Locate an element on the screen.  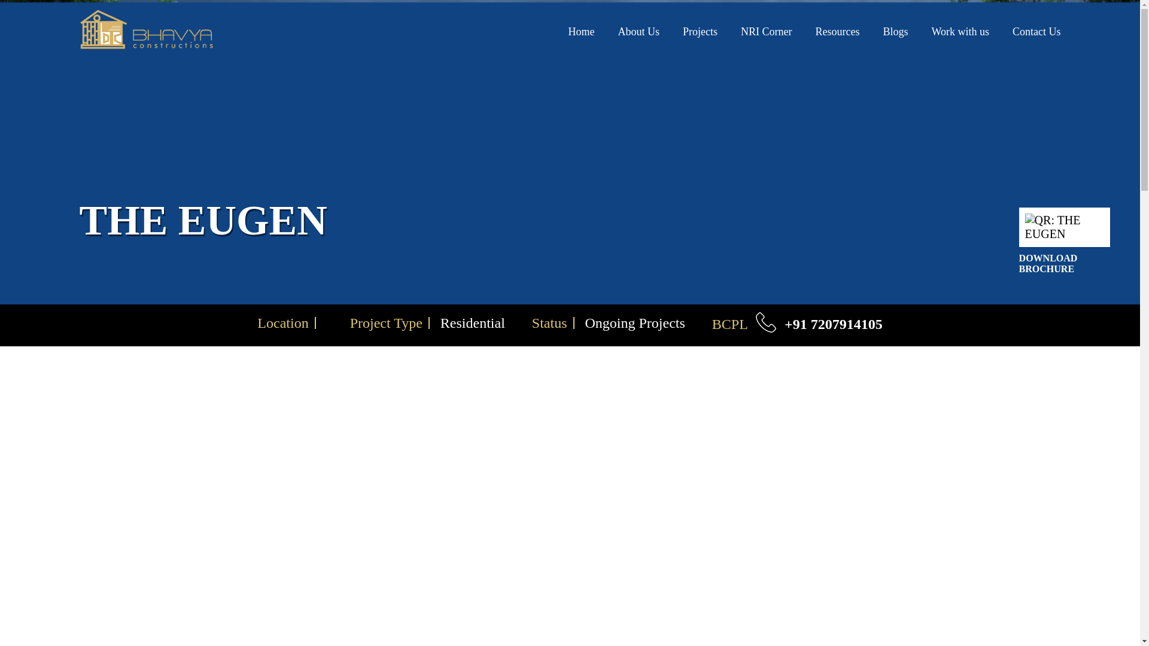
Projects is located at coordinates (700, 31).